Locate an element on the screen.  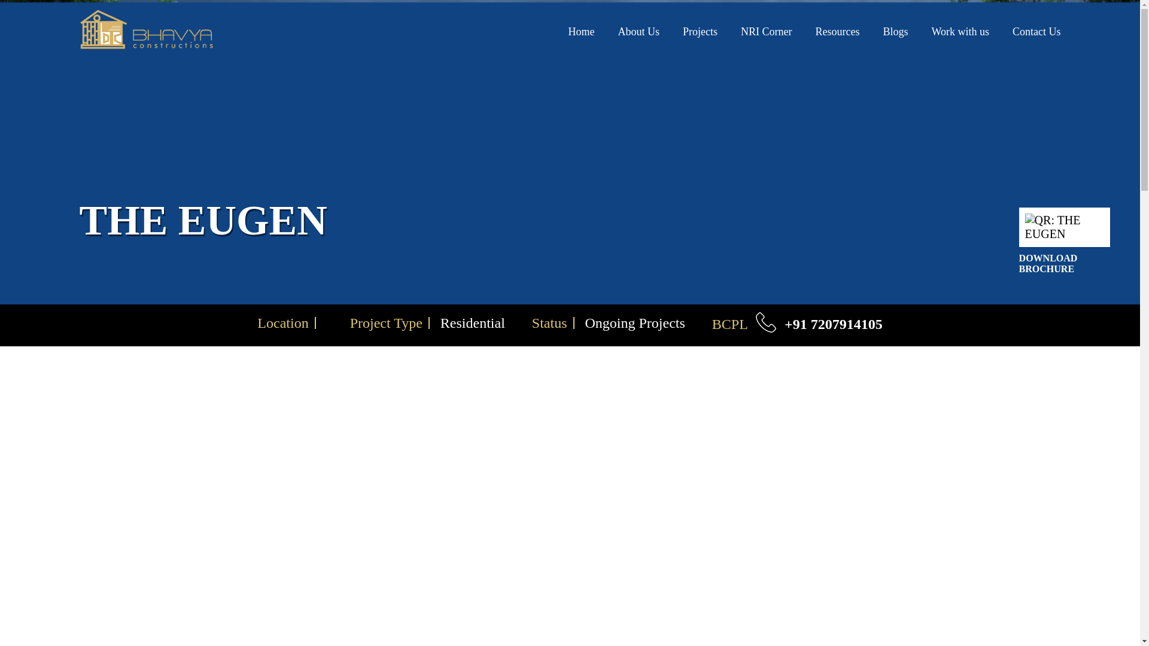
Projects is located at coordinates (700, 31).